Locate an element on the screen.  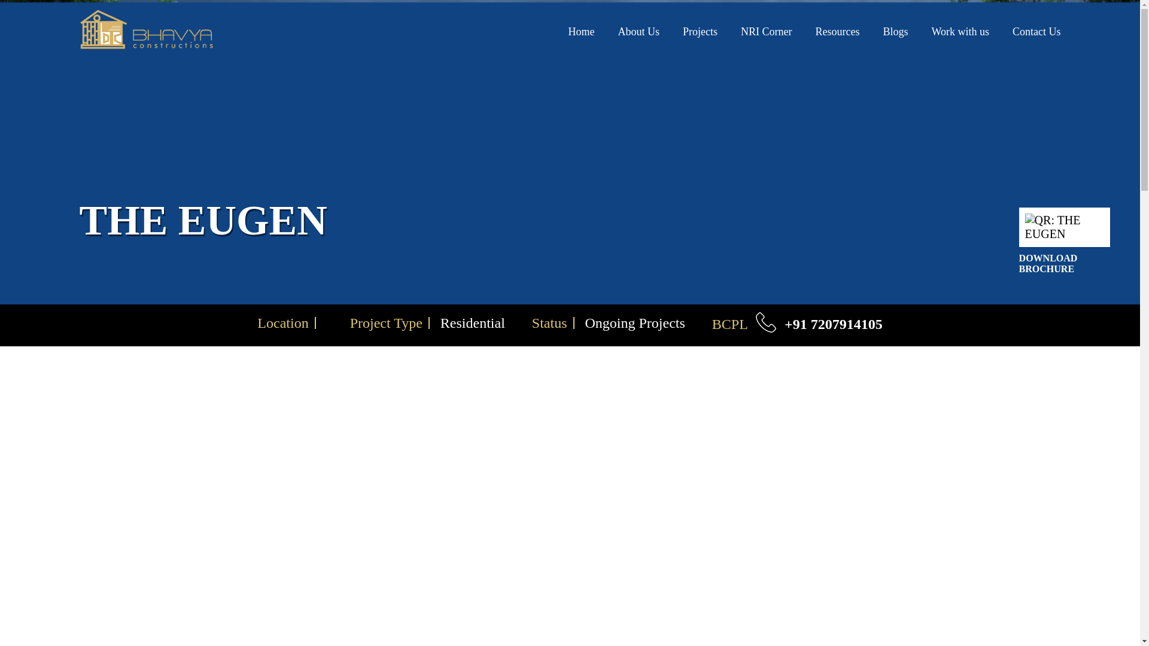
Projects is located at coordinates (700, 31).